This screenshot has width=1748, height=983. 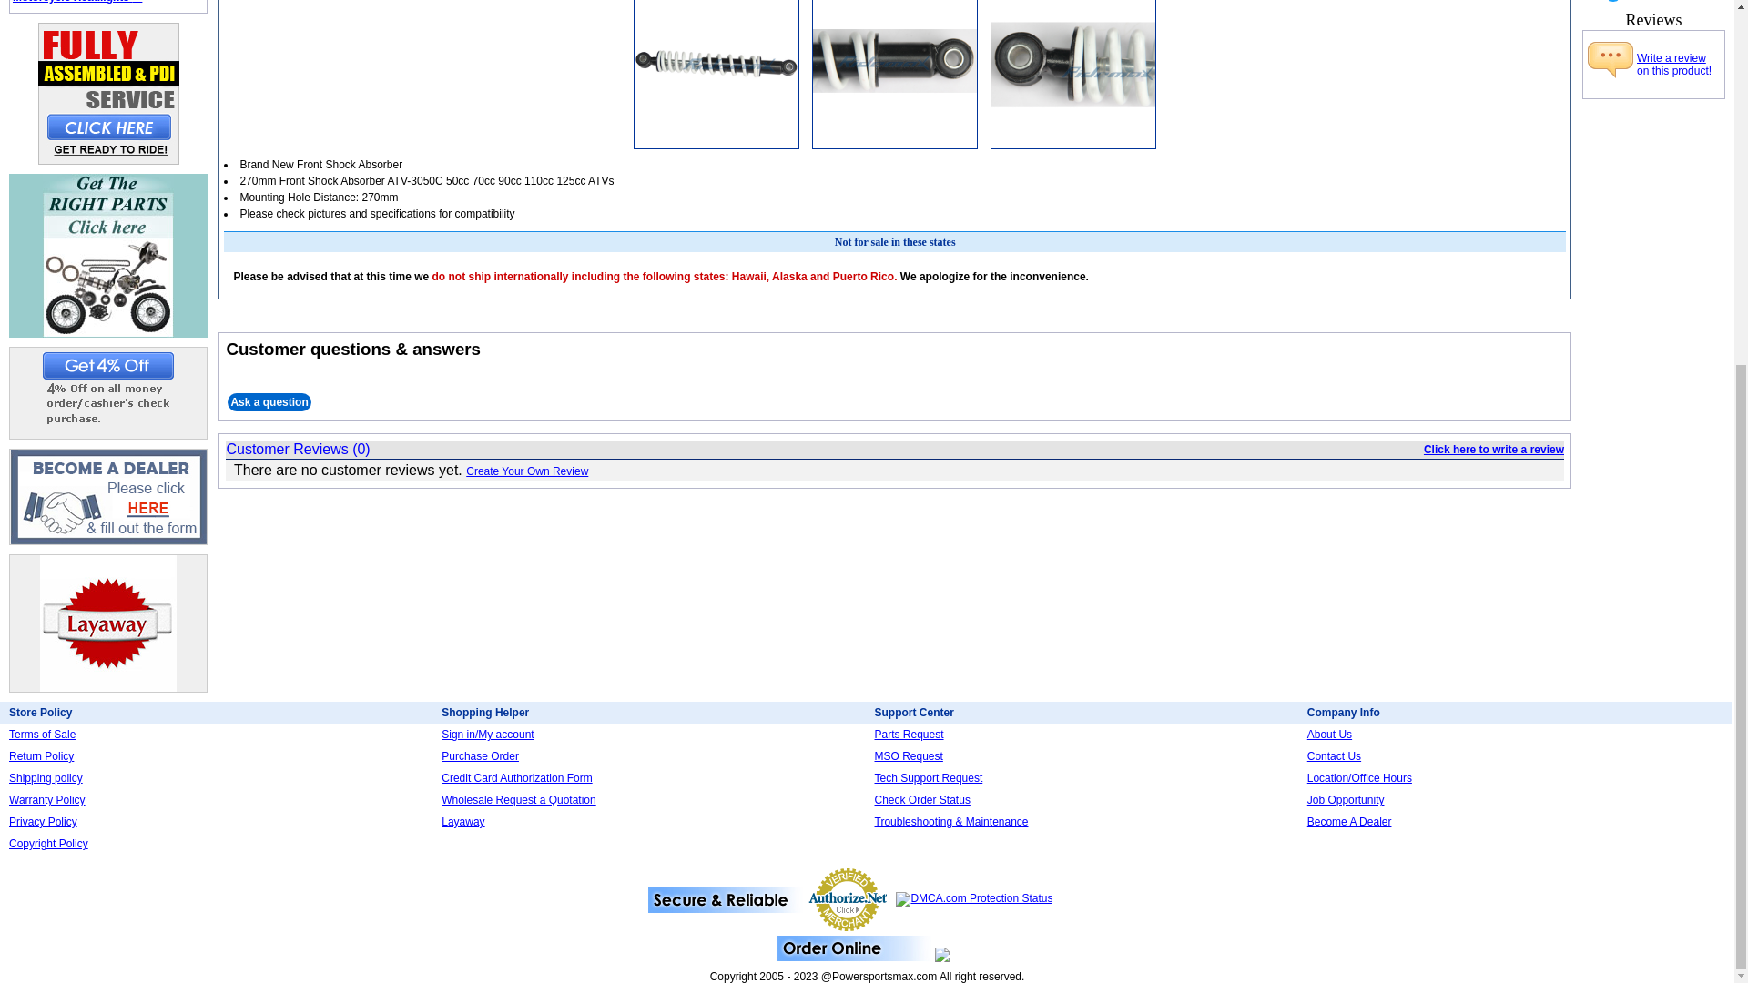 I want to click on YAMAHA PW50 Chain Protect Cover, so click(x=894, y=75).